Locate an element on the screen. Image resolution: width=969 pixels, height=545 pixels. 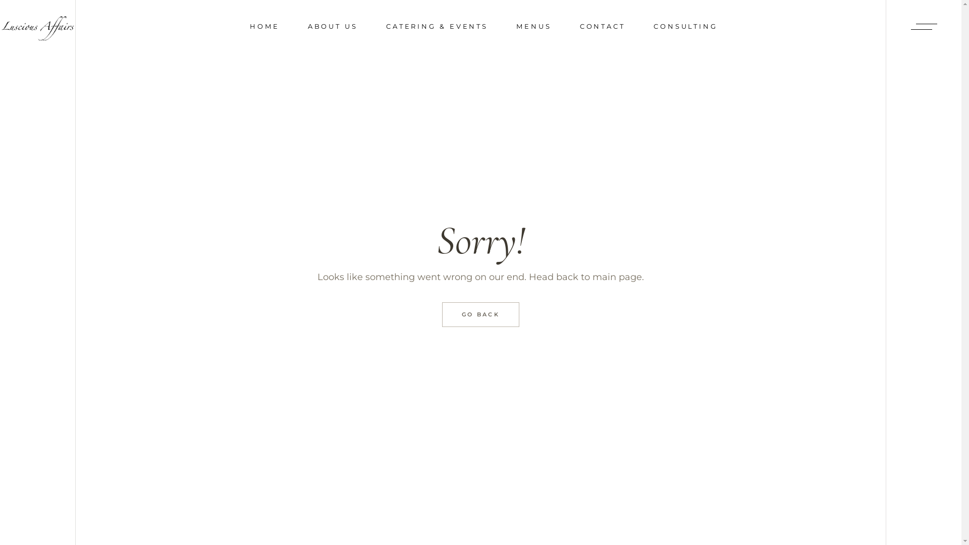
CONSULTING is located at coordinates (685, 26).